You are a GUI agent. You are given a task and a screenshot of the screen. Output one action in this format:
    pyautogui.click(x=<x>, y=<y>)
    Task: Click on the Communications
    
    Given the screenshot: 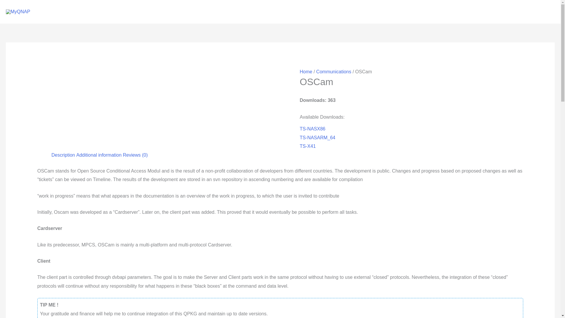 What is the action you would take?
    pyautogui.click(x=334, y=72)
    